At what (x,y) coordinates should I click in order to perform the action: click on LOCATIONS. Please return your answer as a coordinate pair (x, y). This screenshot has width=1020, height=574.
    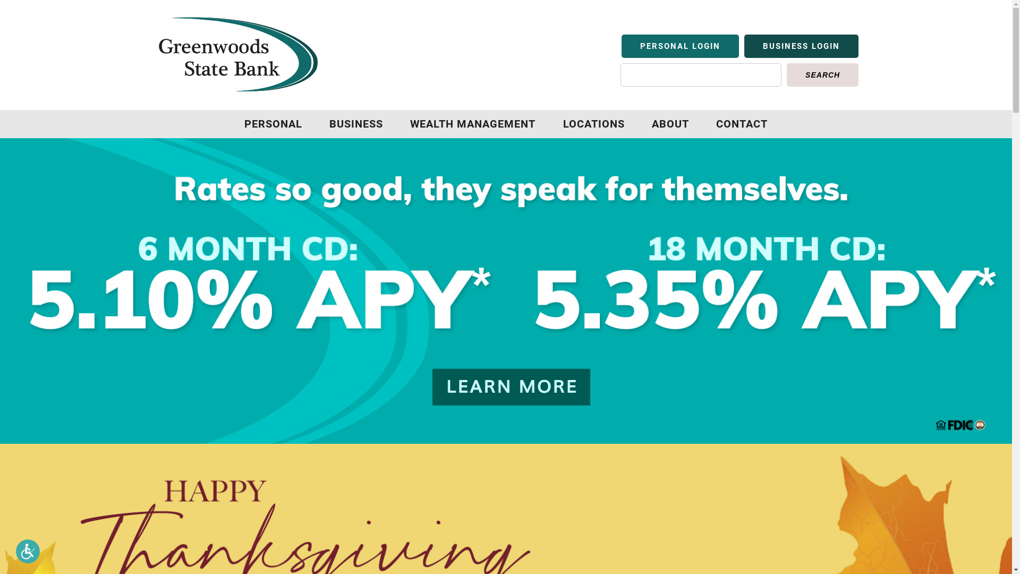
    Looking at the image, I should click on (594, 124).